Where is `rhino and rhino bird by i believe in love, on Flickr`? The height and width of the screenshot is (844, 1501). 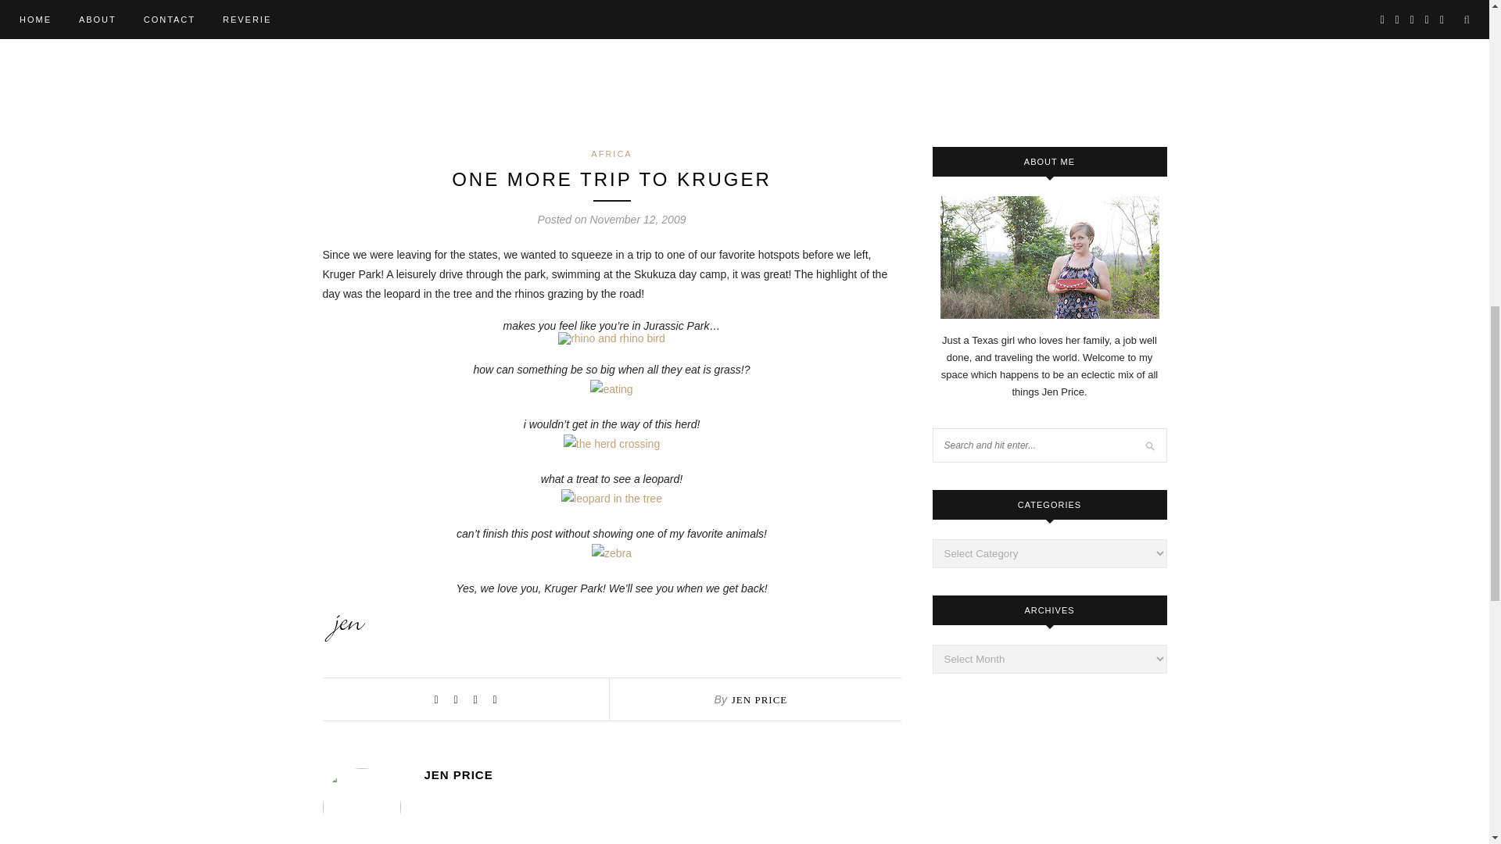
rhino and rhino bird by i believe in love, on Flickr is located at coordinates (611, 338).